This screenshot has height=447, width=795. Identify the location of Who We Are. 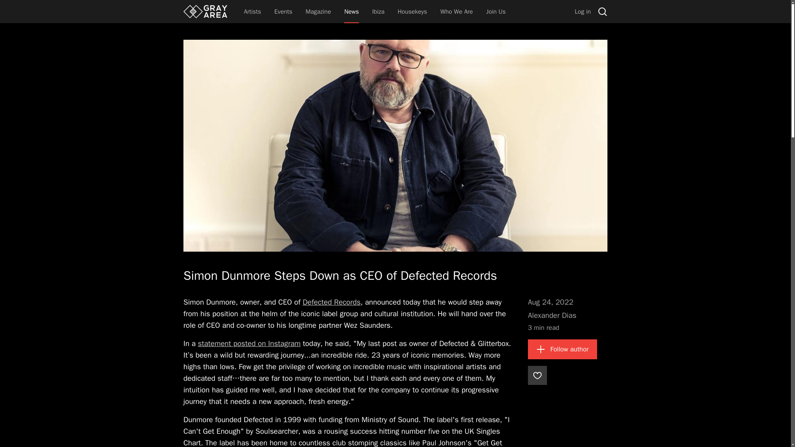
(456, 12).